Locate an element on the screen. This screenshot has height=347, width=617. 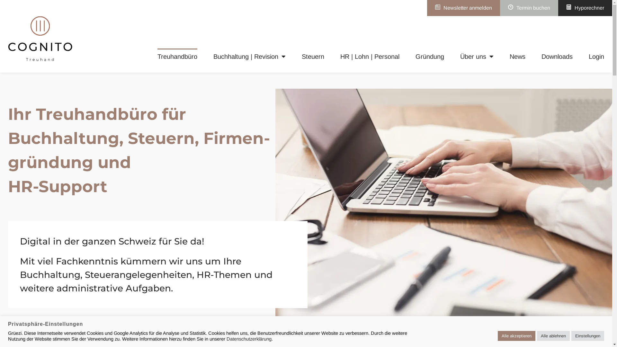
Downloads is located at coordinates (557, 57).